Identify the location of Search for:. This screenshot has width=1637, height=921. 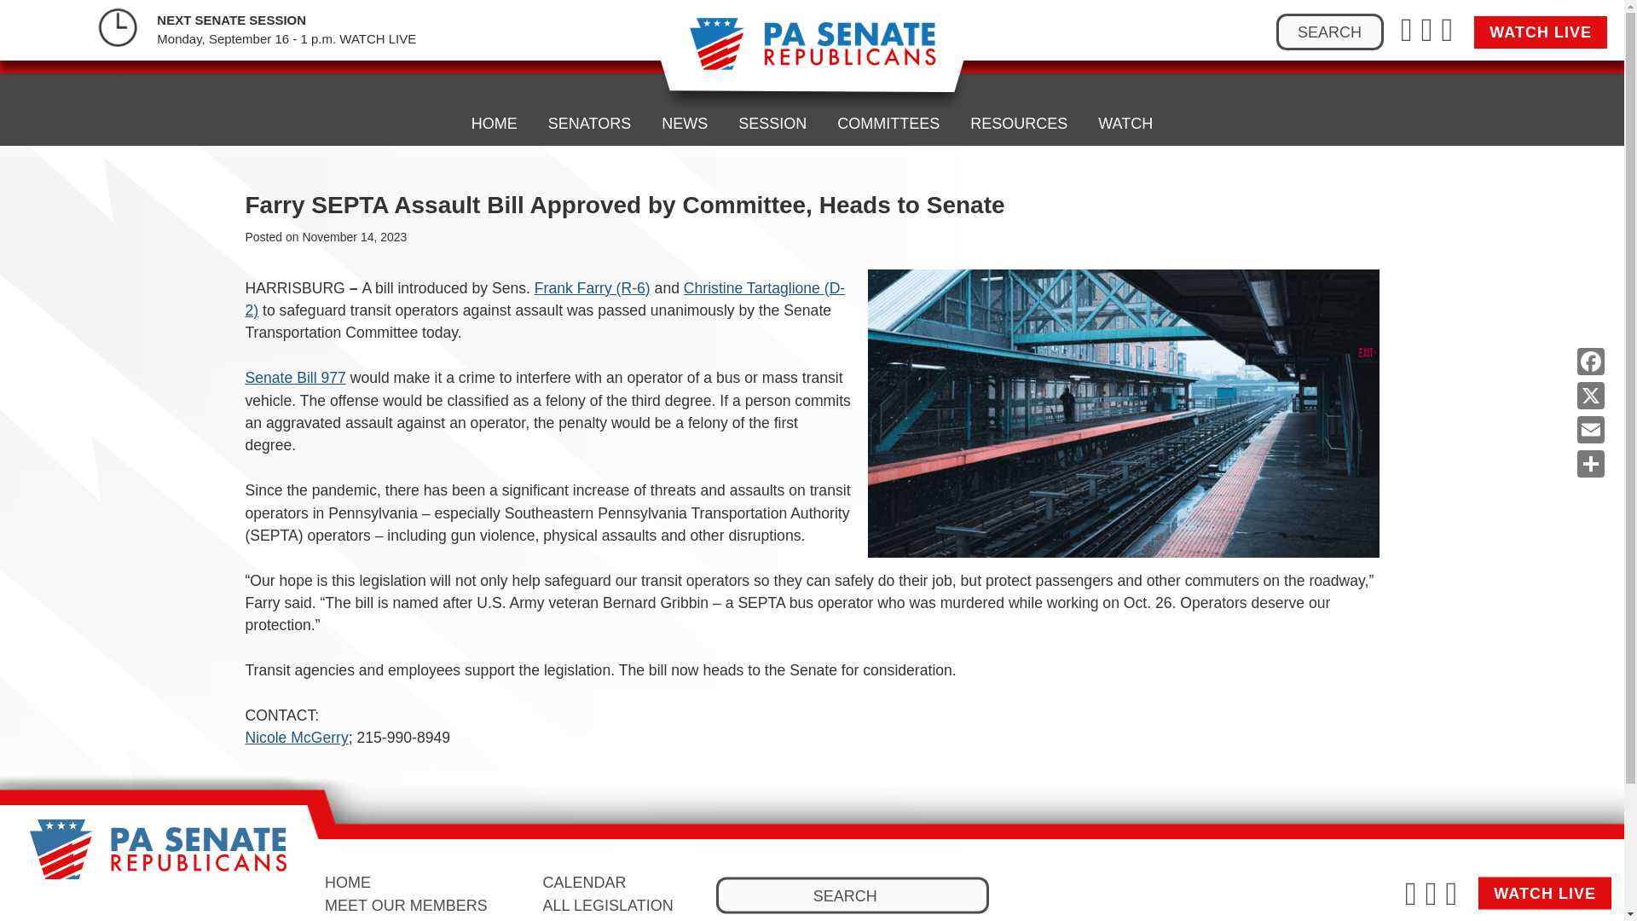
(853, 895).